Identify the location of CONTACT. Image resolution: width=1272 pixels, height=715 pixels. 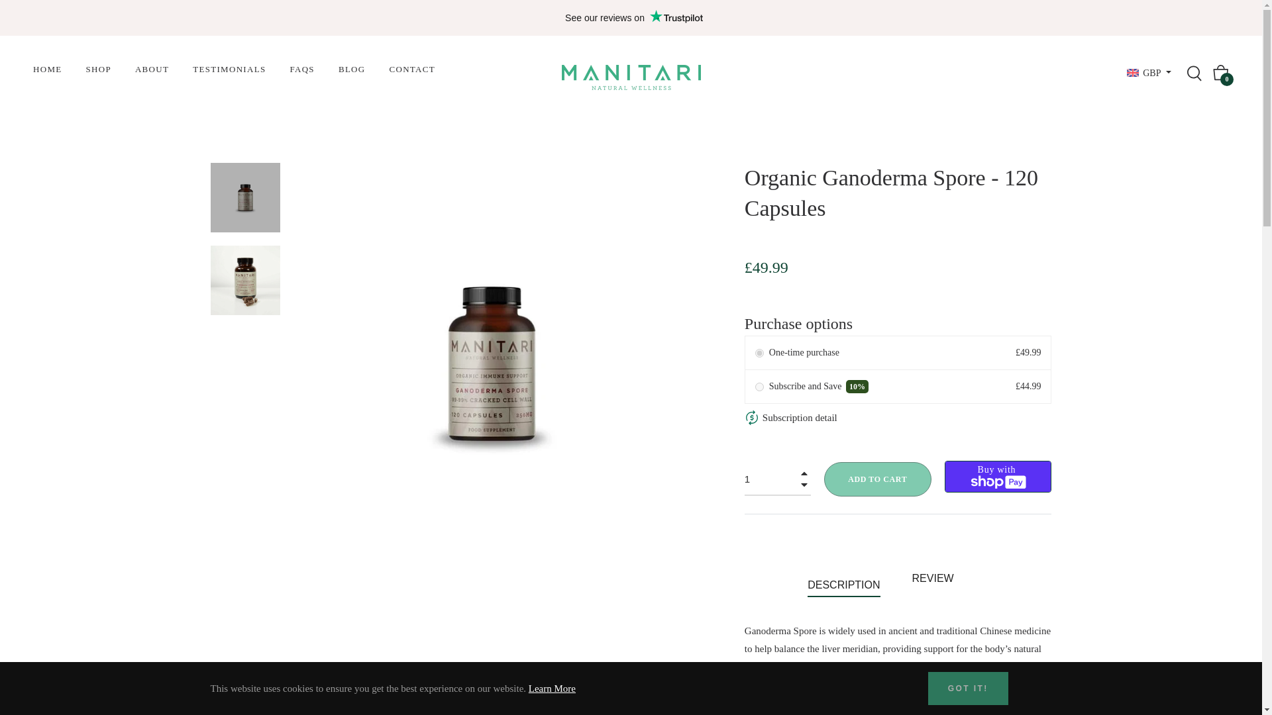
(412, 69).